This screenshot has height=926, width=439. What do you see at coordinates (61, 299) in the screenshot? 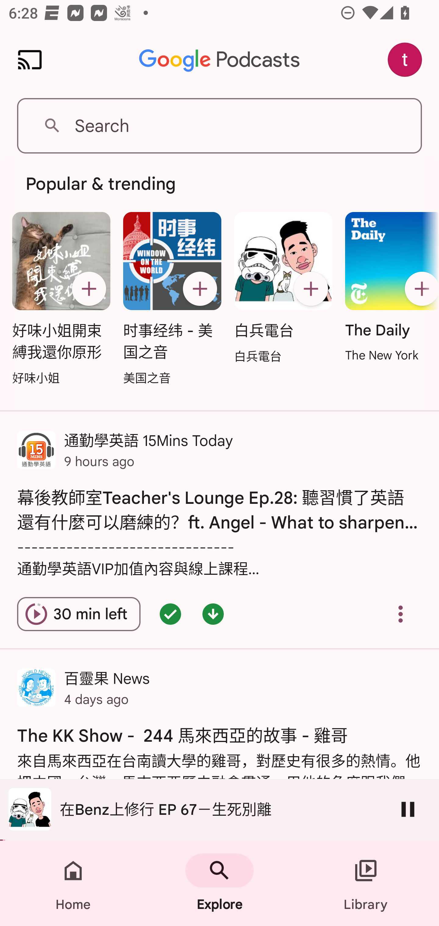
I see `好味小姐開束縛我還你原形 Subscribe 好味小姐開束縛我還你原形 好味小姐` at bounding box center [61, 299].